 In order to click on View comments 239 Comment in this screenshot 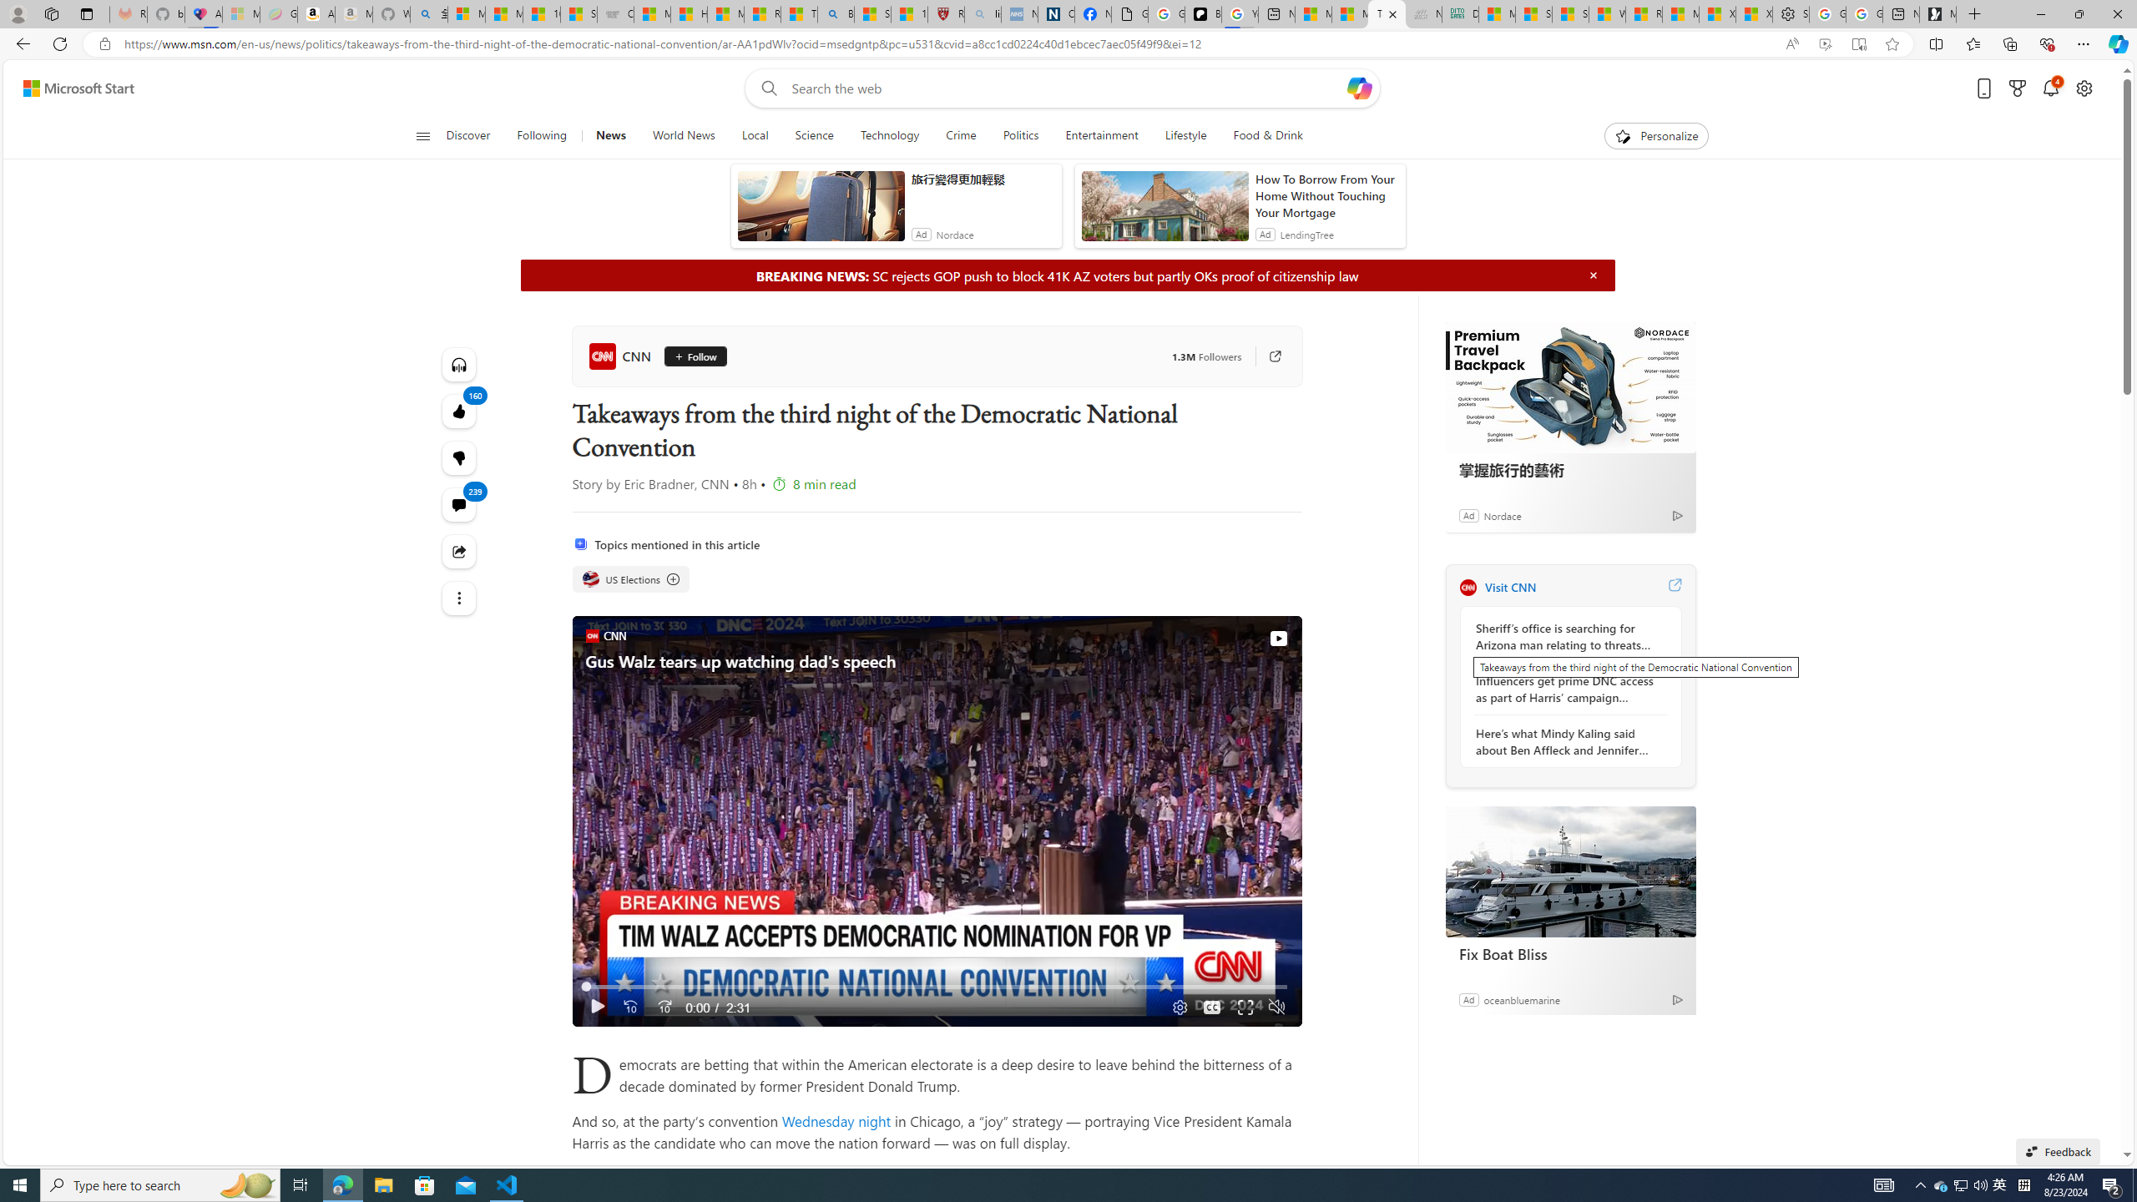, I will do `click(459, 504)`.